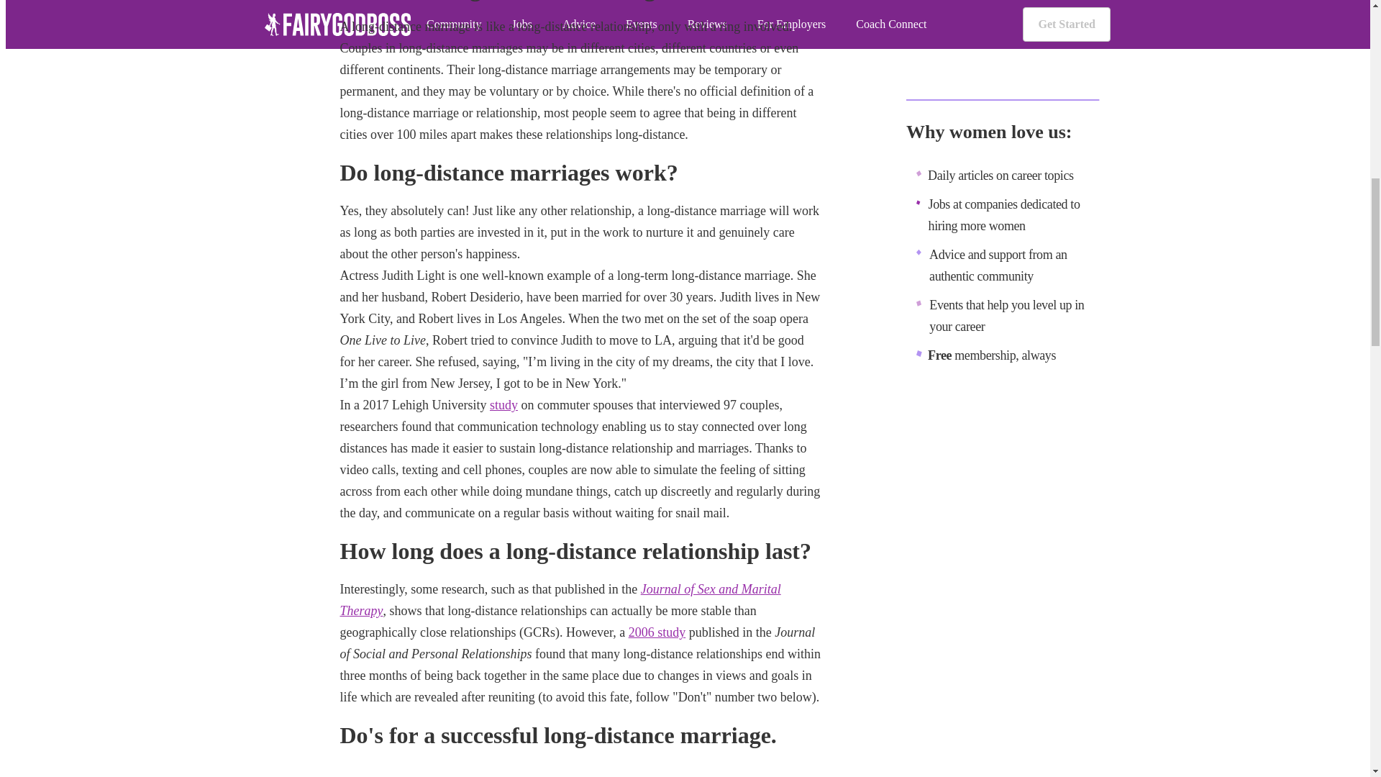  Describe the element at coordinates (560, 599) in the screenshot. I see `Journal of Sex and Marital Therapy` at that location.